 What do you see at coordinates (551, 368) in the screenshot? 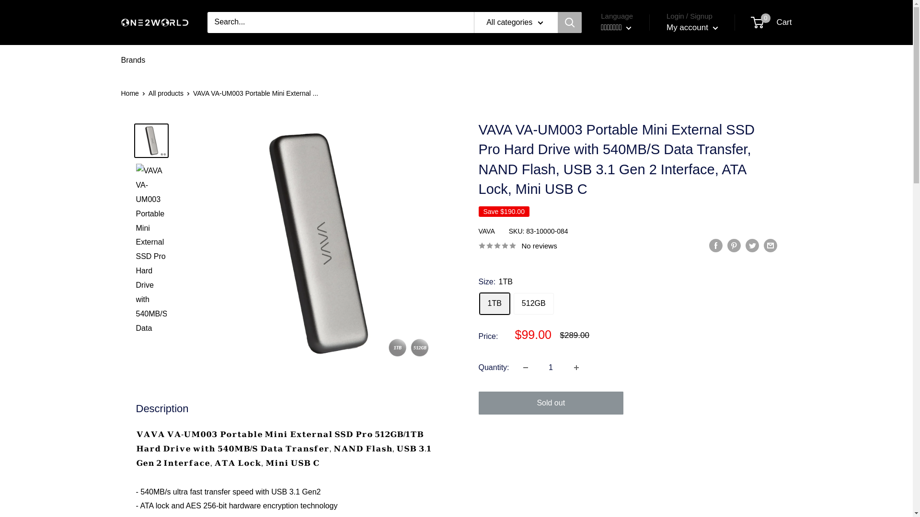
I see `1` at bounding box center [551, 368].